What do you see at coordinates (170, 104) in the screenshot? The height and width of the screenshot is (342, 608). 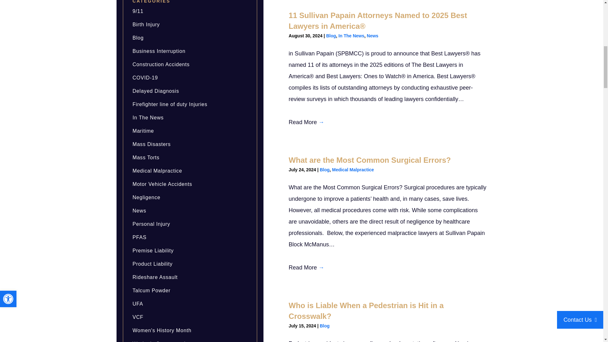 I see `Firefighter line of duty Injuries` at bounding box center [170, 104].